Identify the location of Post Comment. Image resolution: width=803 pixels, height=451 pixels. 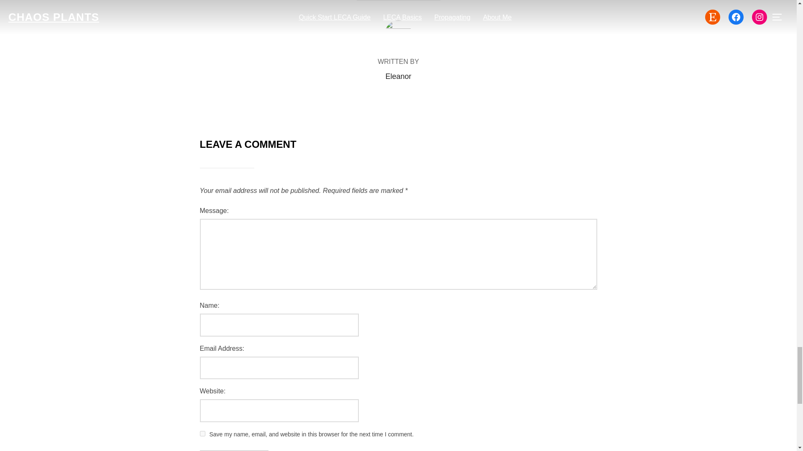
(234, 450).